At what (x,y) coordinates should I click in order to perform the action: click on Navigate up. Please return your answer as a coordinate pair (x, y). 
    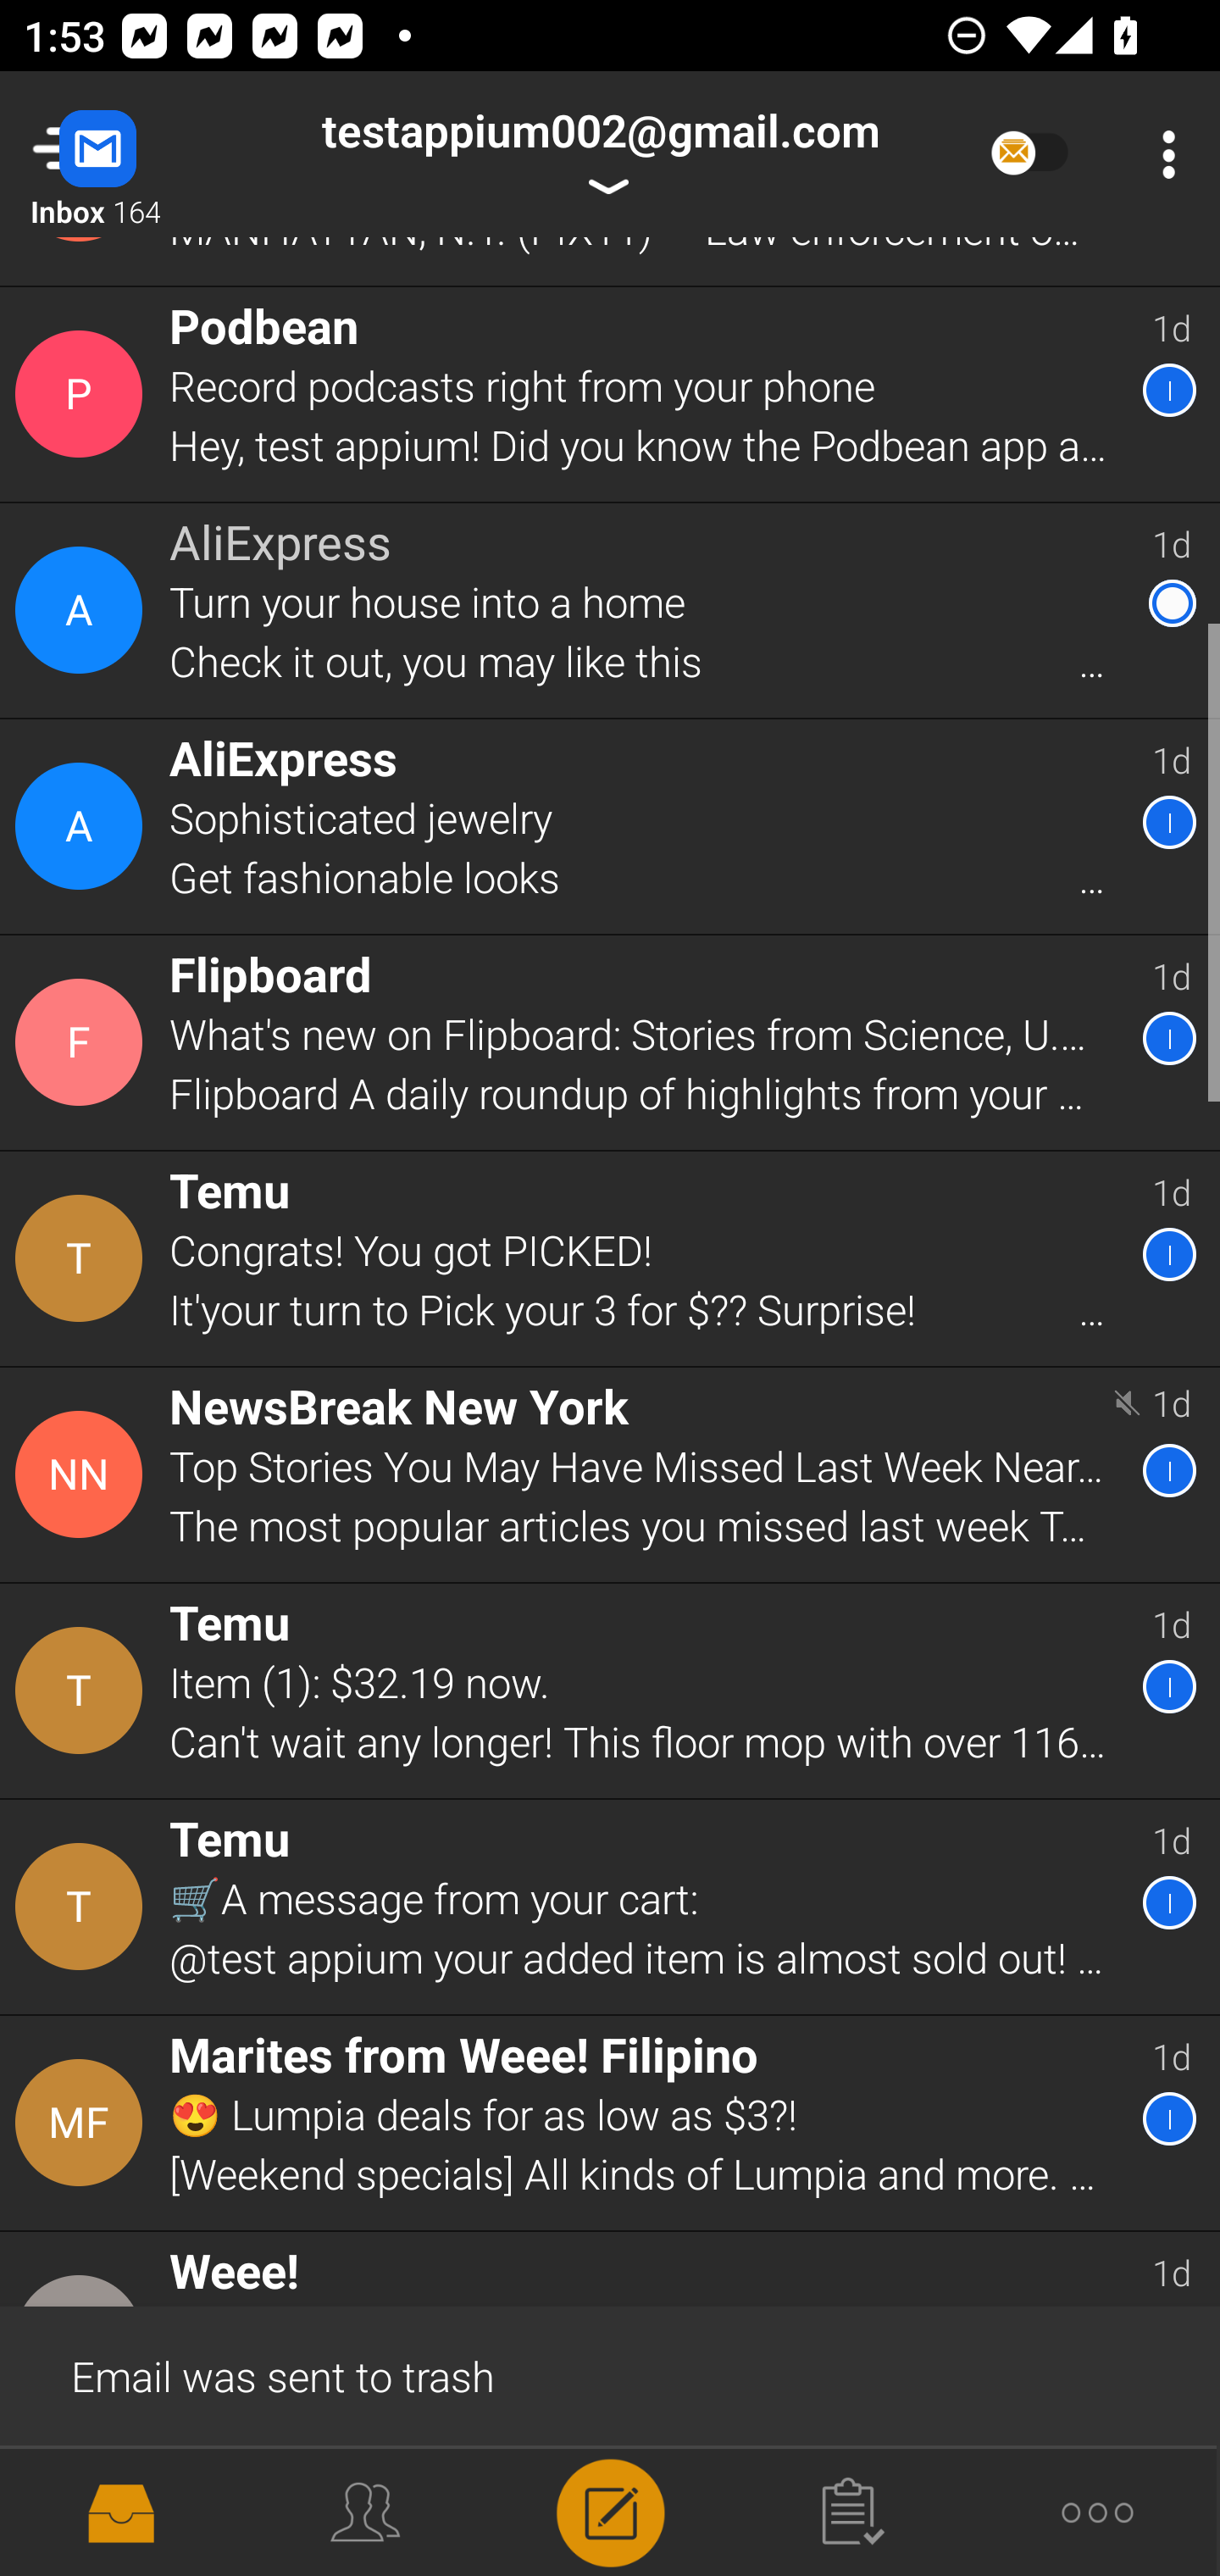
    Looking at the image, I should click on (134, 154).